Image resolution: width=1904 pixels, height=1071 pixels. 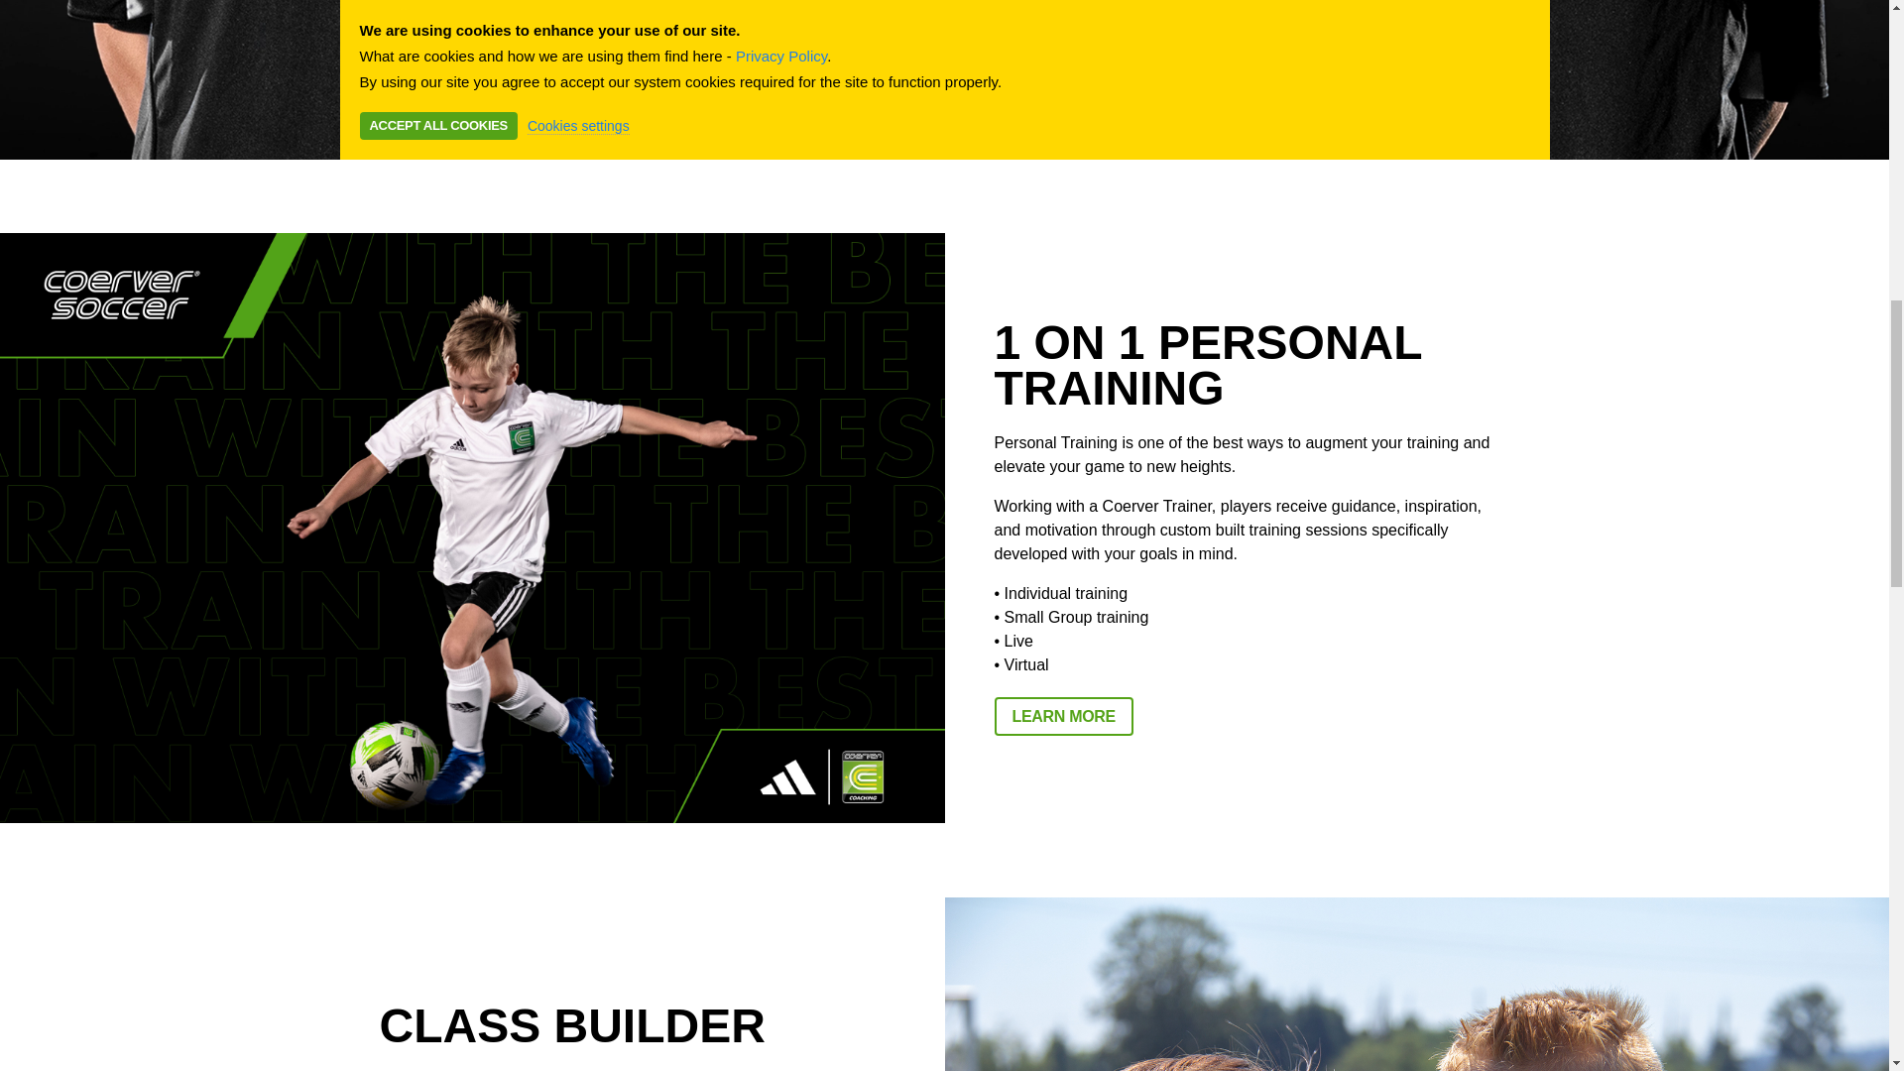 I want to click on LEARN MORE, so click(x=1063, y=716).